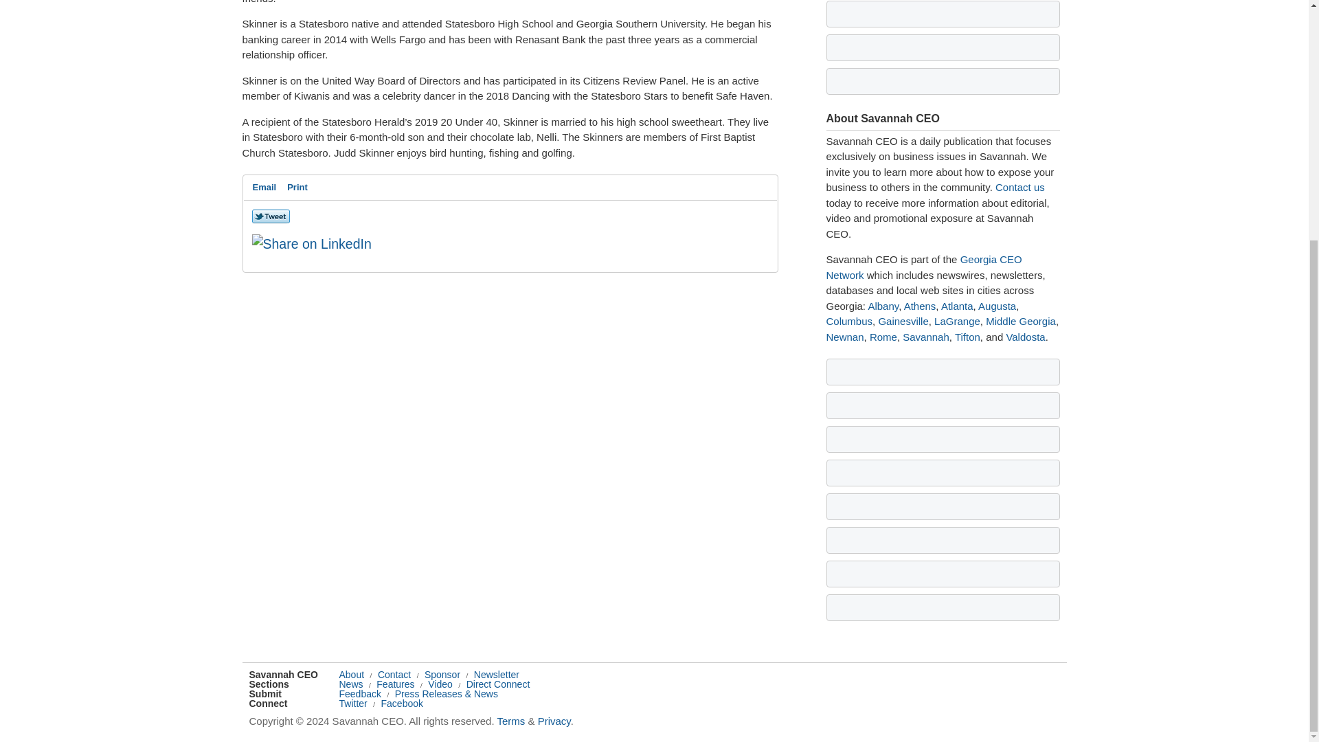 The width and height of the screenshot is (1319, 742). What do you see at coordinates (923, 267) in the screenshot?
I see `Georgia CEO Network` at bounding box center [923, 267].